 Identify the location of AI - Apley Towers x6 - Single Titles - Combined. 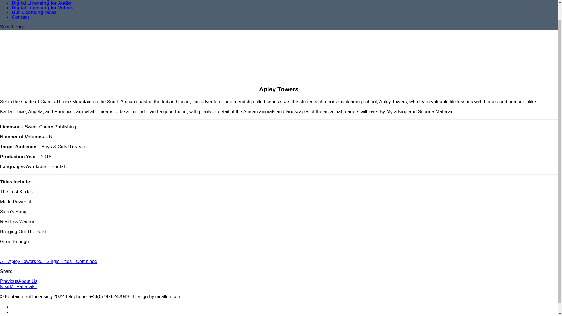
(49, 261).